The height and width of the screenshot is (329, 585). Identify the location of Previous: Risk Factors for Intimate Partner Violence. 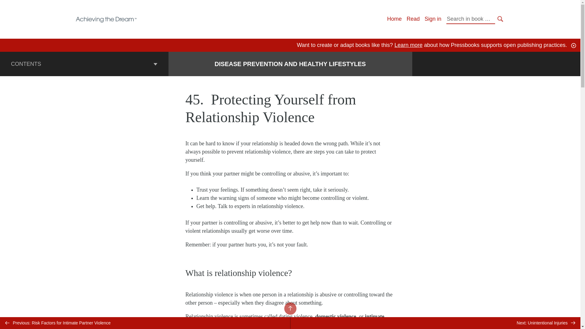
(145, 323).